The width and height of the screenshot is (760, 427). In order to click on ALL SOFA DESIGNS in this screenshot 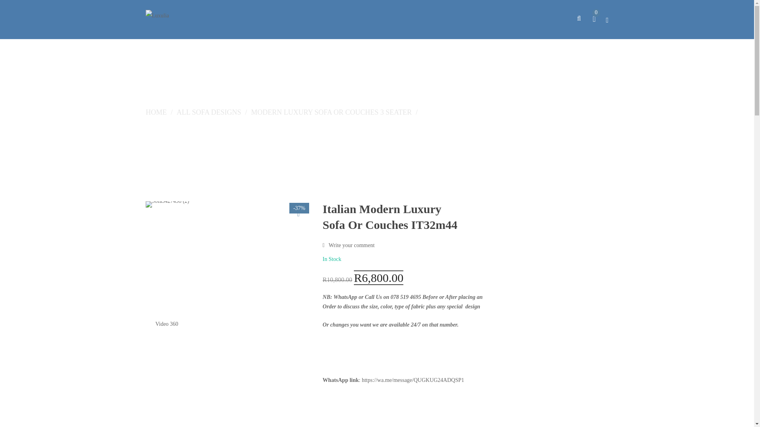, I will do `click(208, 112)`.